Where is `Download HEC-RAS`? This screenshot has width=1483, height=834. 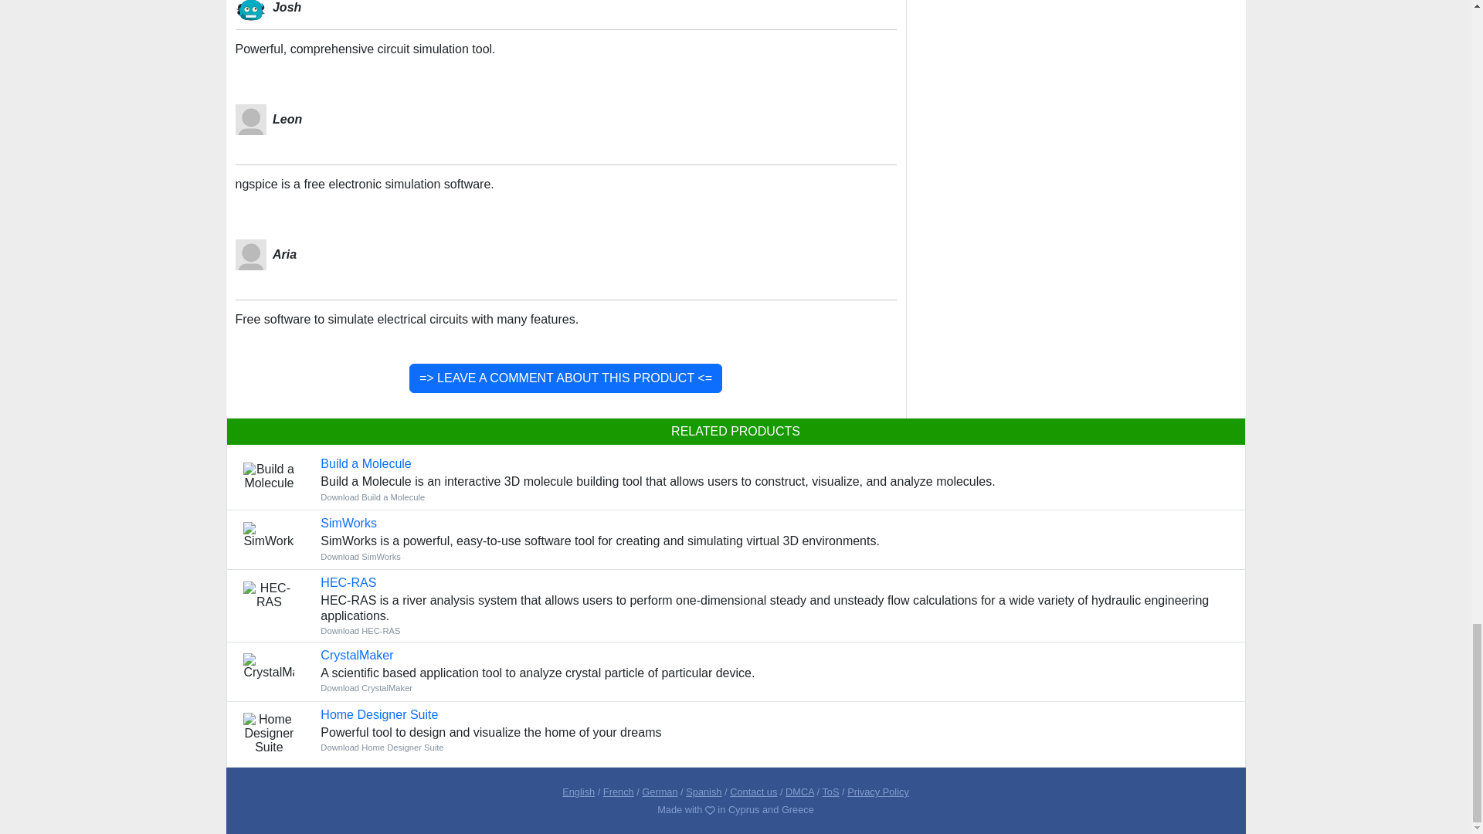
Download HEC-RAS is located at coordinates (360, 630).